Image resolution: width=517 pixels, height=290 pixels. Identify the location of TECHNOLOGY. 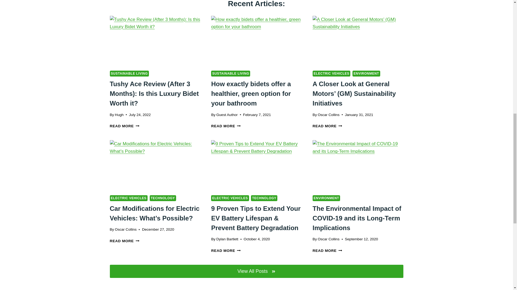
(163, 198).